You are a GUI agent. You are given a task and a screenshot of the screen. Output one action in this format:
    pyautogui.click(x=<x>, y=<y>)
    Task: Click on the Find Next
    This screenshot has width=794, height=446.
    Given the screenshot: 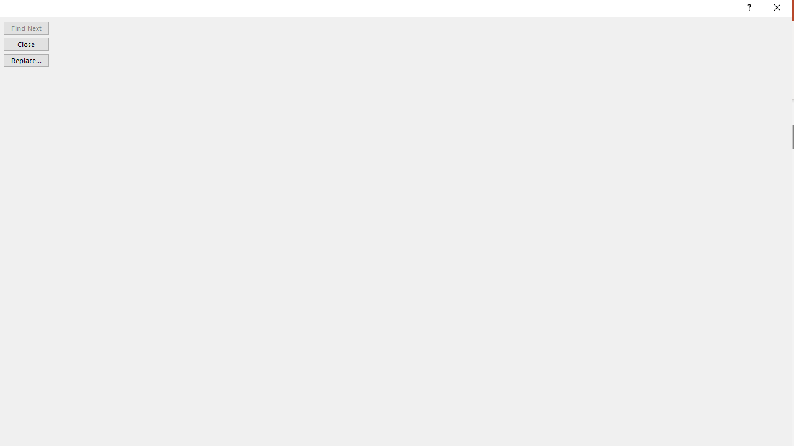 What is the action you would take?
    pyautogui.click(x=26, y=27)
    